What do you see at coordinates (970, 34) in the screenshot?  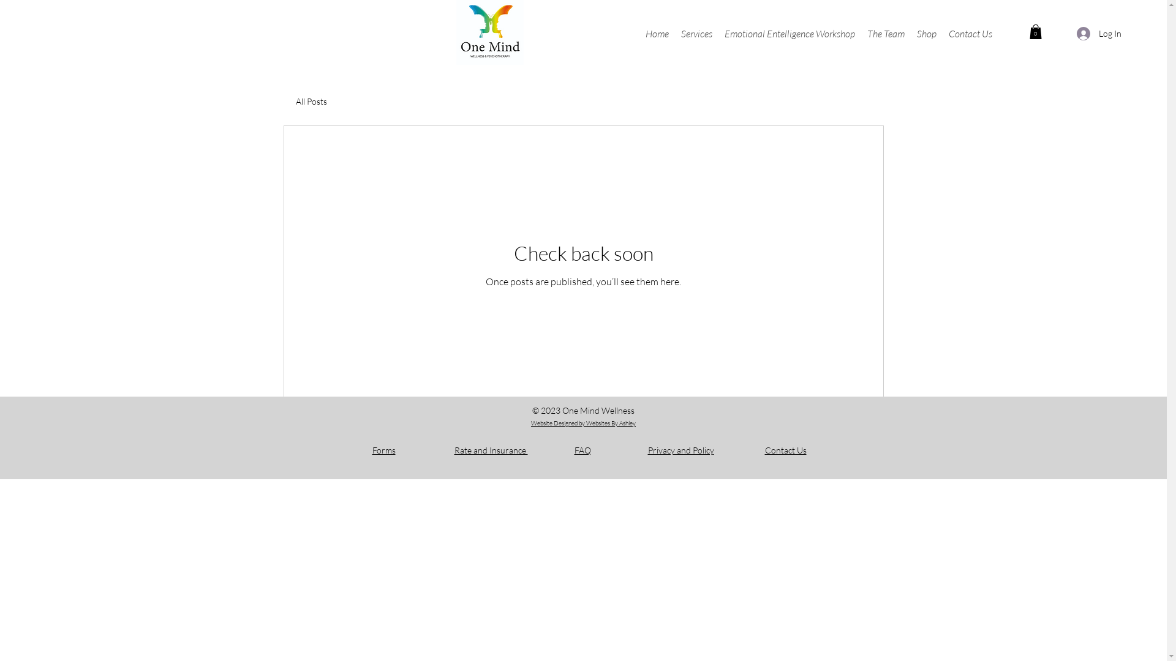 I see `Contact Us` at bounding box center [970, 34].